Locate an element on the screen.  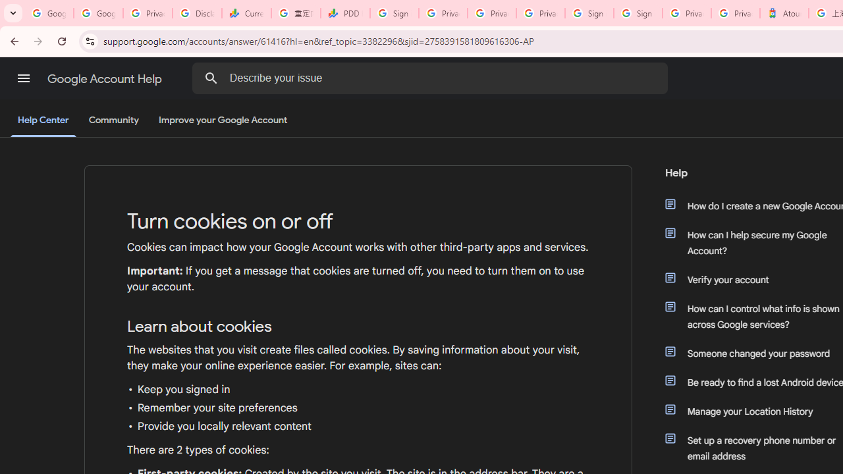
Describe your issue is located at coordinates (432, 78).